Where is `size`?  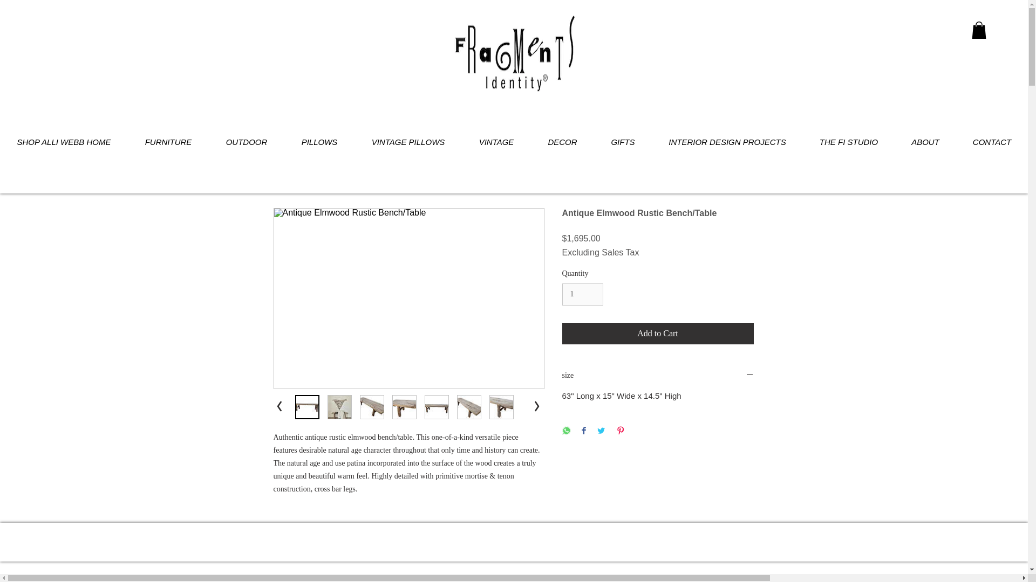 size is located at coordinates (658, 376).